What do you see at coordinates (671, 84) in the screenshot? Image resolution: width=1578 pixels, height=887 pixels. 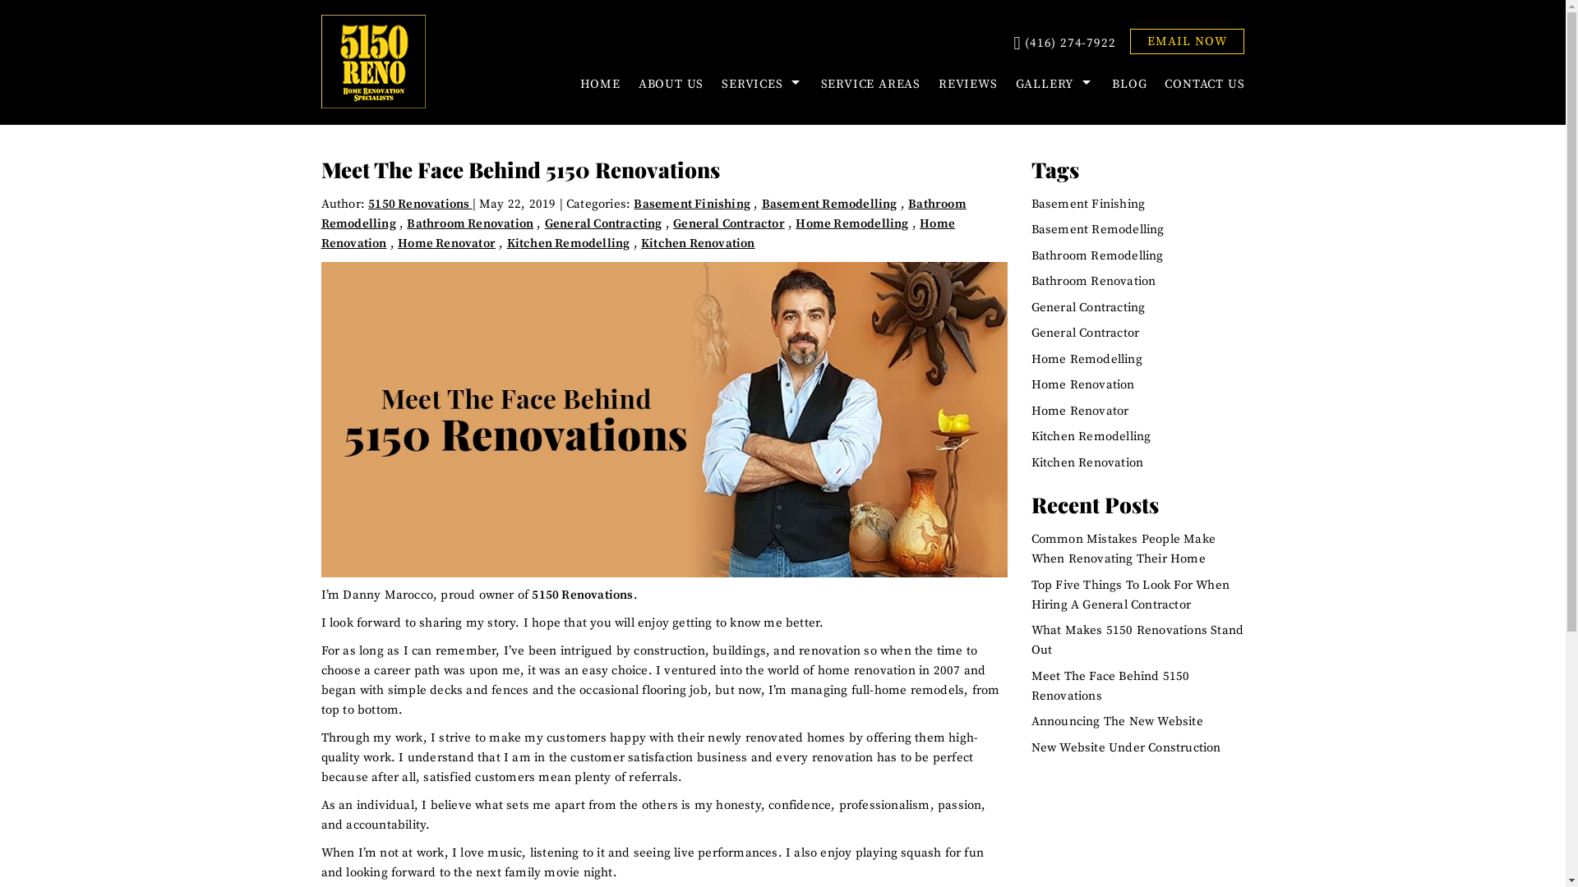 I see `ABOUT US` at bounding box center [671, 84].